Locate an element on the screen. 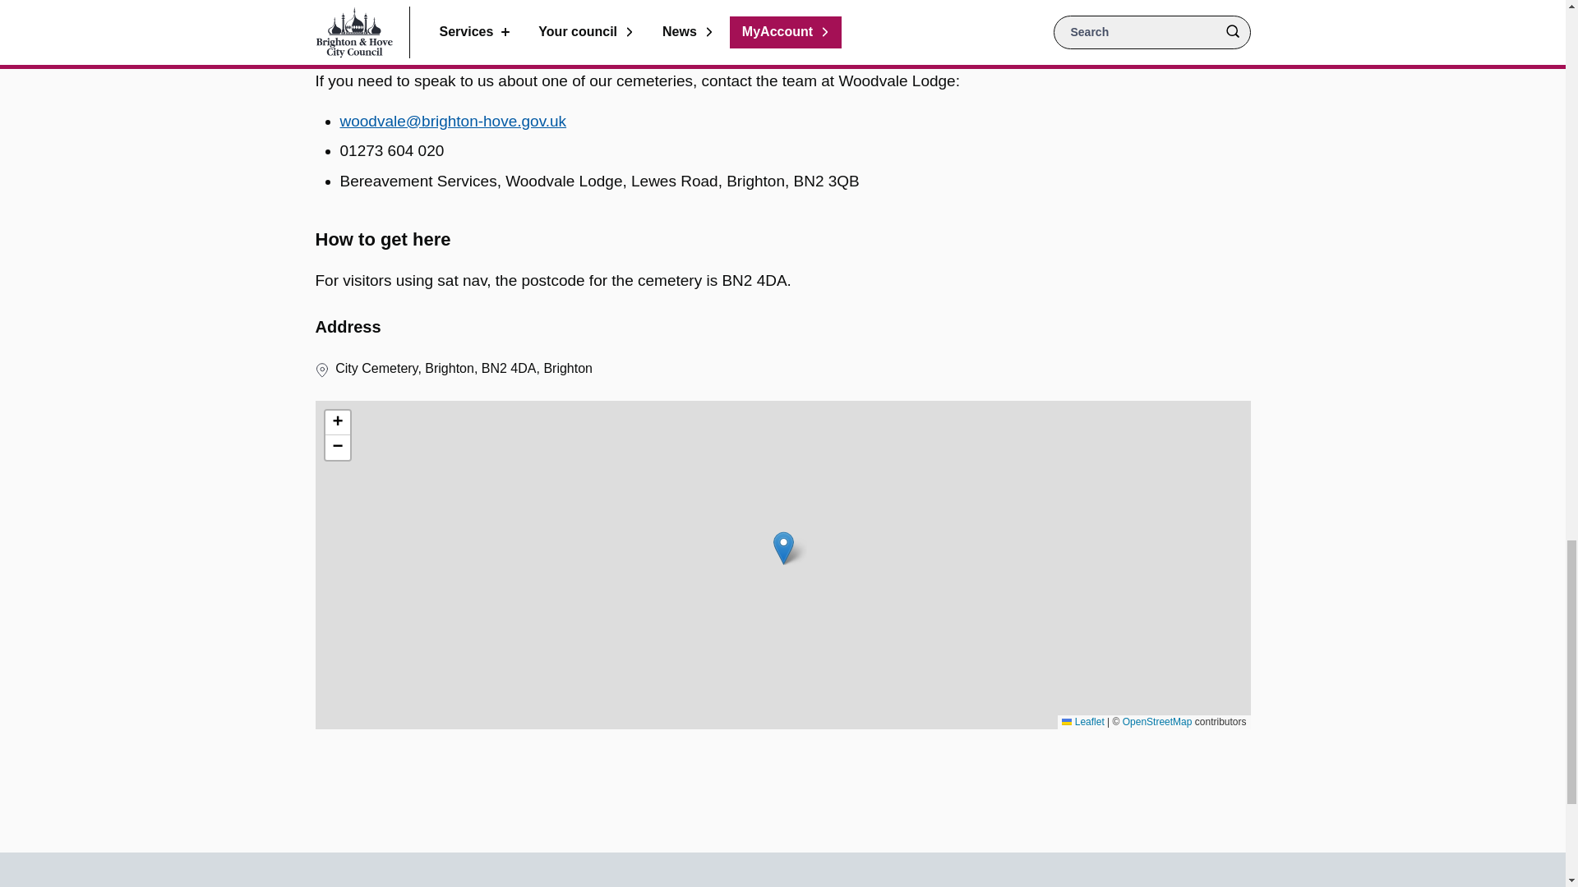 Image resolution: width=1578 pixels, height=887 pixels. A JavaScript library for interactive maps is located at coordinates (1082, 721).